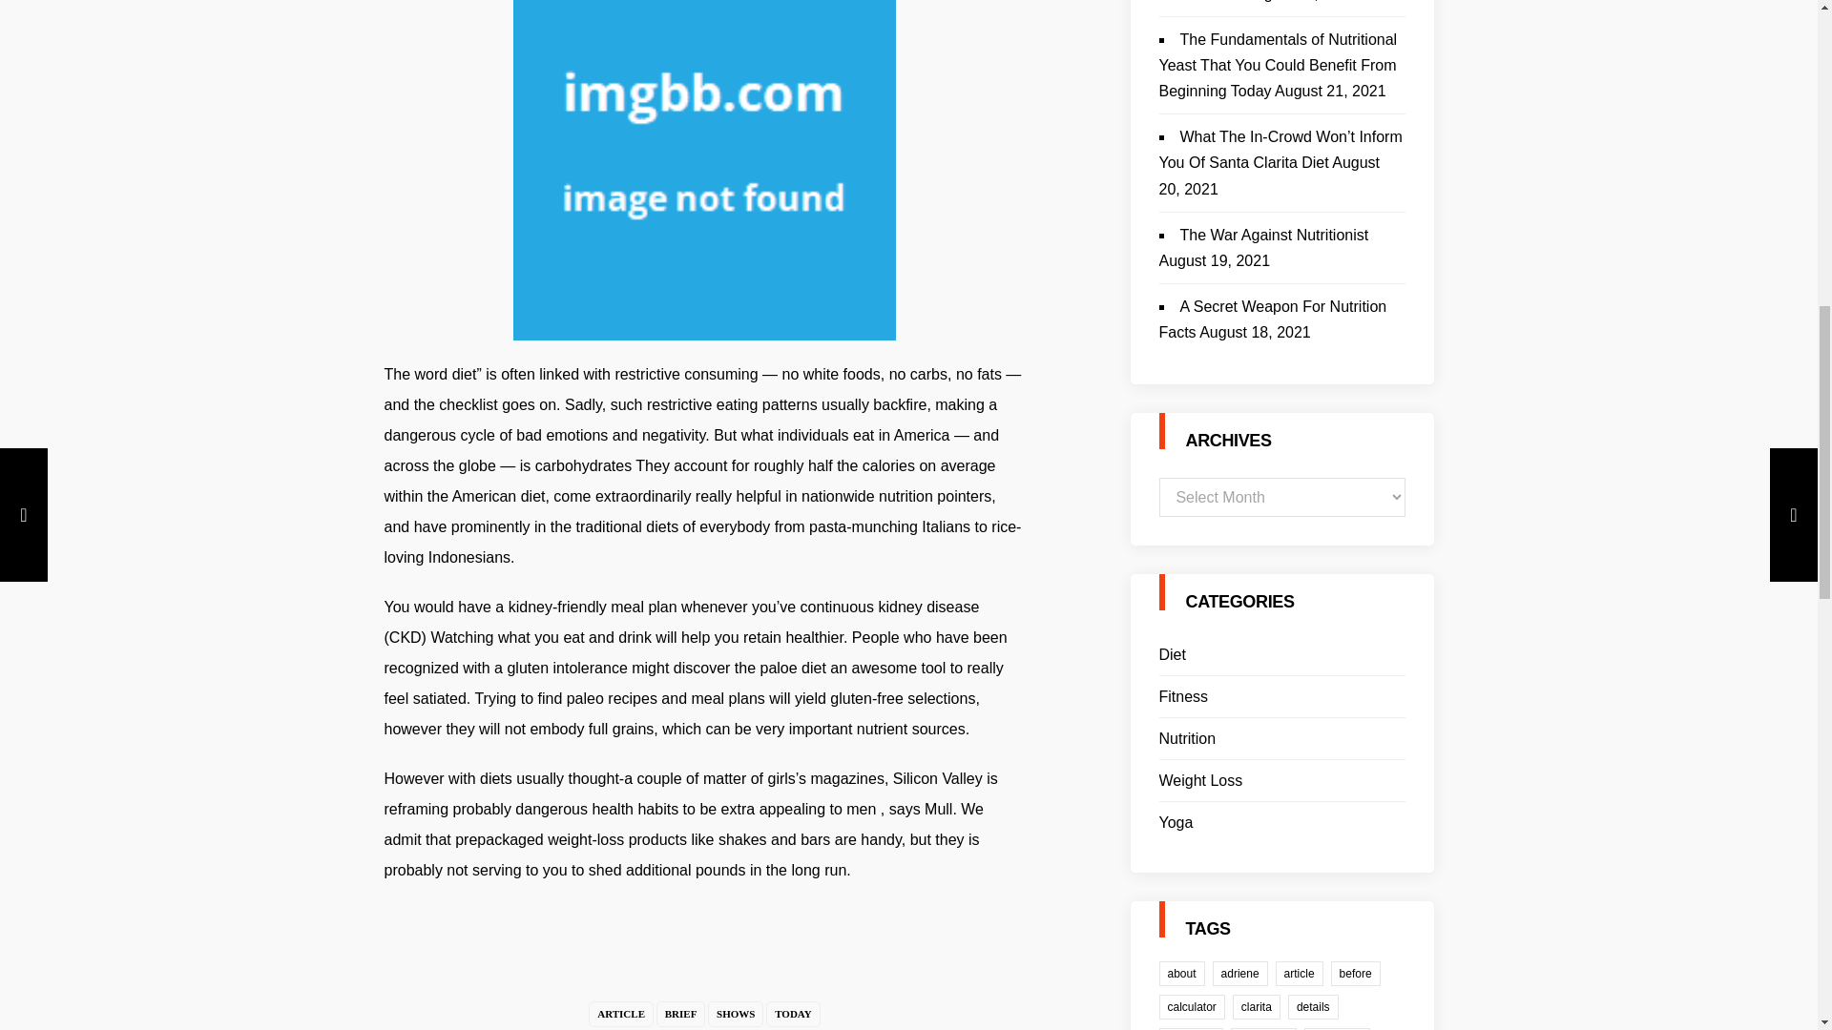  Describe the element at coordinates (735, 1013) in the screenshot. I see `SHOWS` at that location.